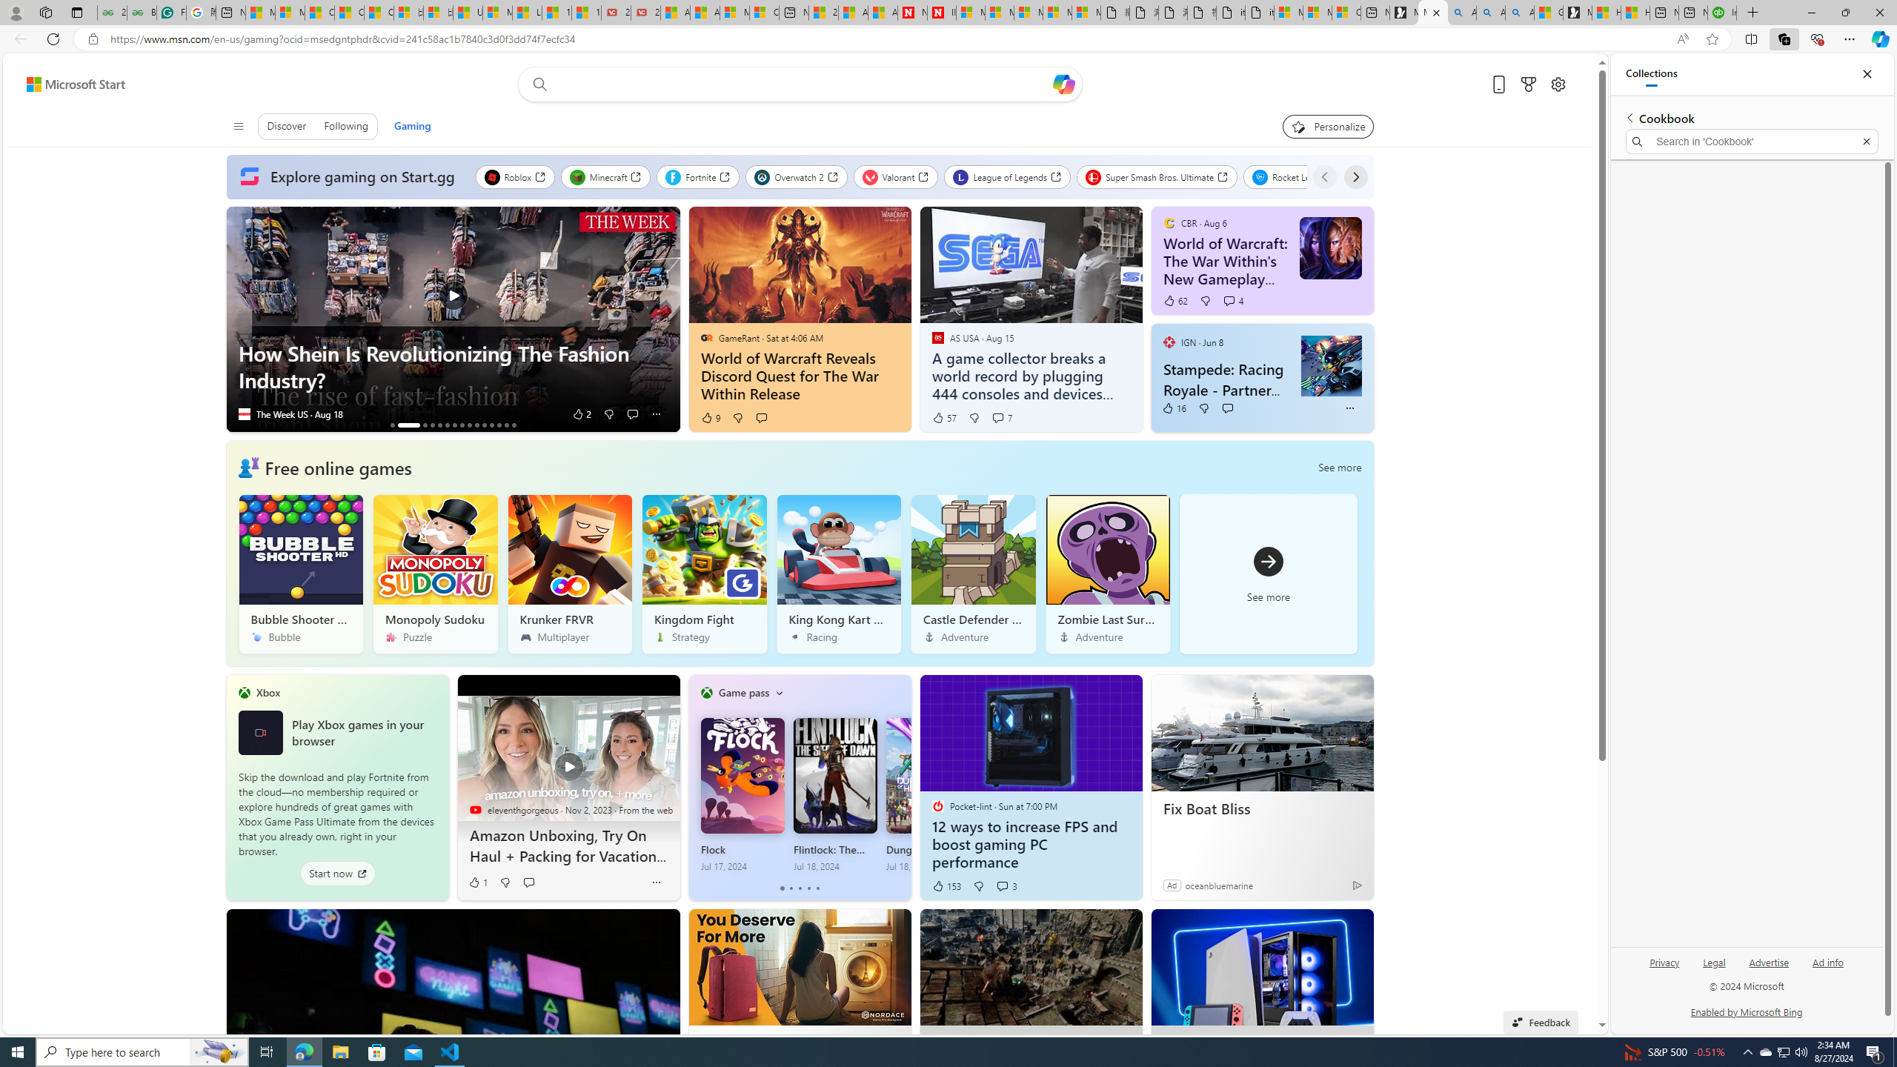  Describe the element at coordinates (425, 425) in the screenshot. I see `AutomationID: tab_nativead-infopane-3` at that location.